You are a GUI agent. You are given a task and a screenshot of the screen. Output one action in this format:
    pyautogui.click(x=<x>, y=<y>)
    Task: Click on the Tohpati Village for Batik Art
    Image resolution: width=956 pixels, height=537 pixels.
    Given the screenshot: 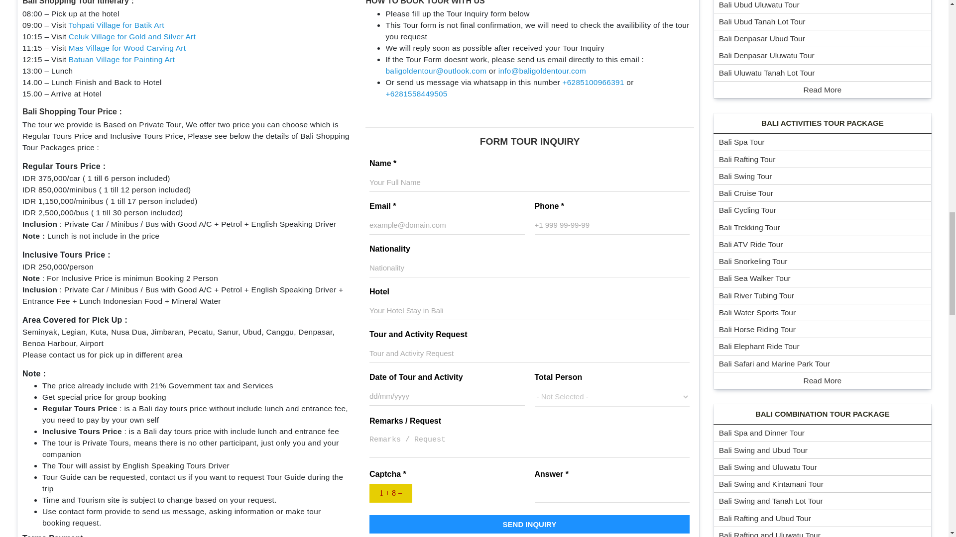 What is the action you would take?
    pyautogui.click(x=117, y=25)
    